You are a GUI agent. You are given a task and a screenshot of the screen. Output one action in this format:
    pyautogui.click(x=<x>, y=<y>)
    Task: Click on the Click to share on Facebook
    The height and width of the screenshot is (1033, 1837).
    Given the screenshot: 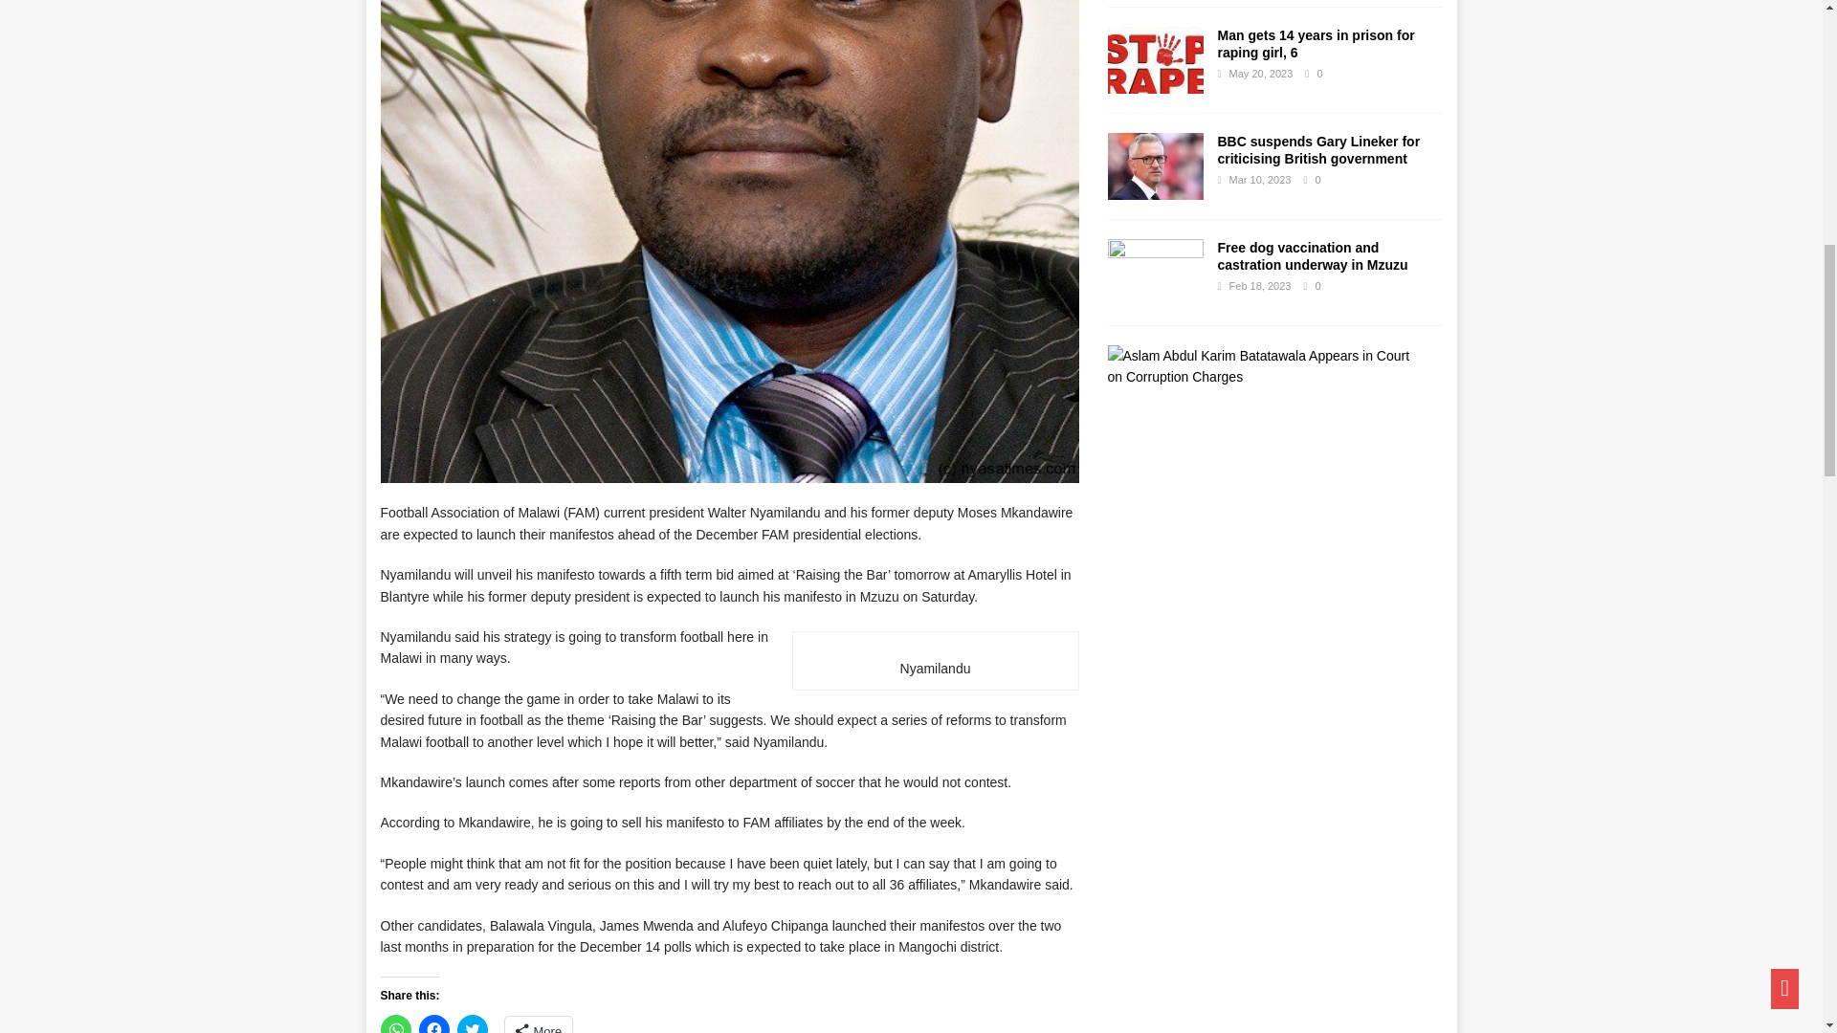 What is the action you would take?
    pyautogui.click(x=434, y=1023)
    